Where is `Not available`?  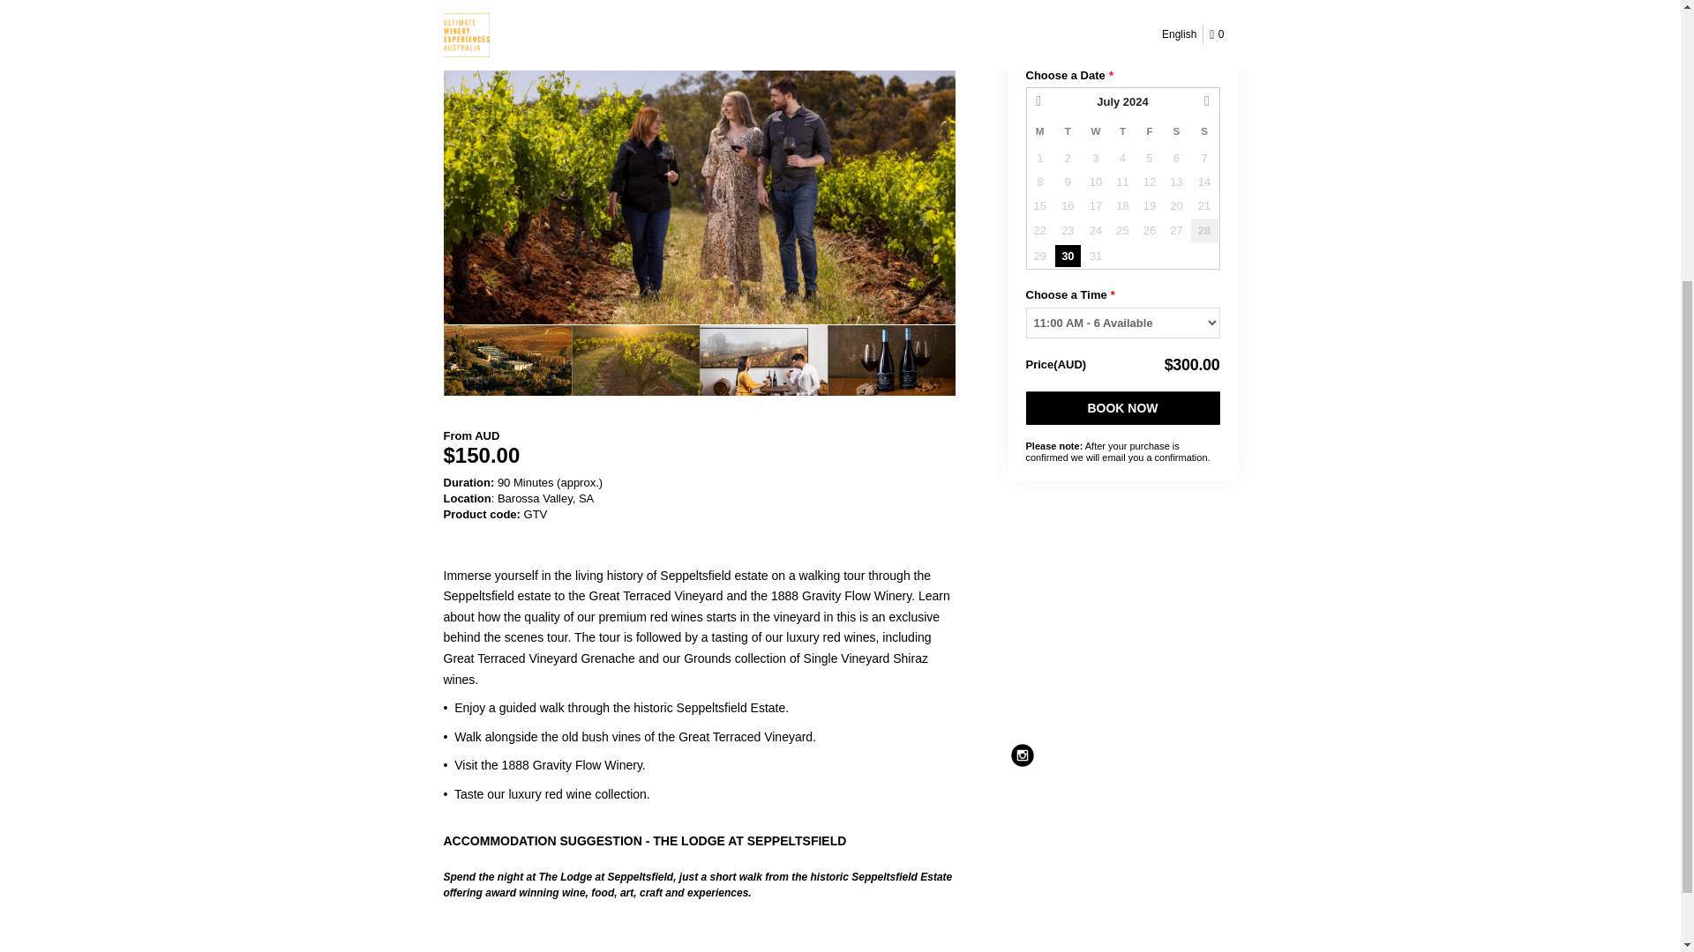 Not available is located at coordinates (1096, 182).